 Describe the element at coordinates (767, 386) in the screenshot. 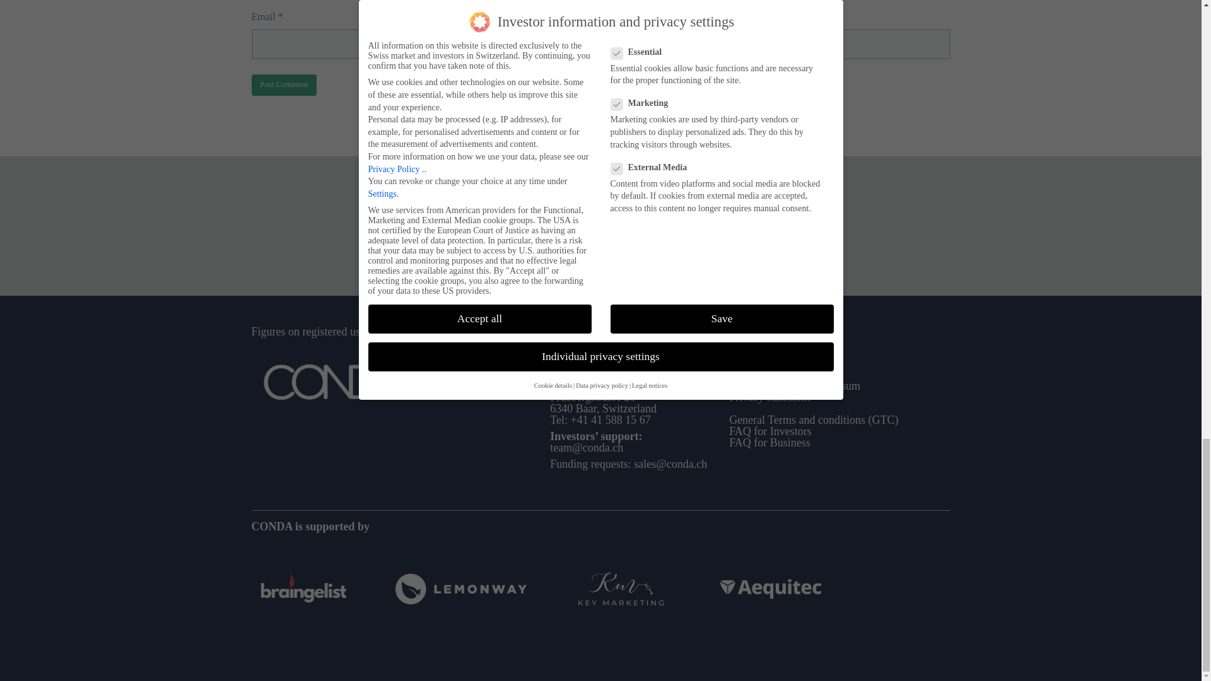

I see `Risk disclosure ` at that location.